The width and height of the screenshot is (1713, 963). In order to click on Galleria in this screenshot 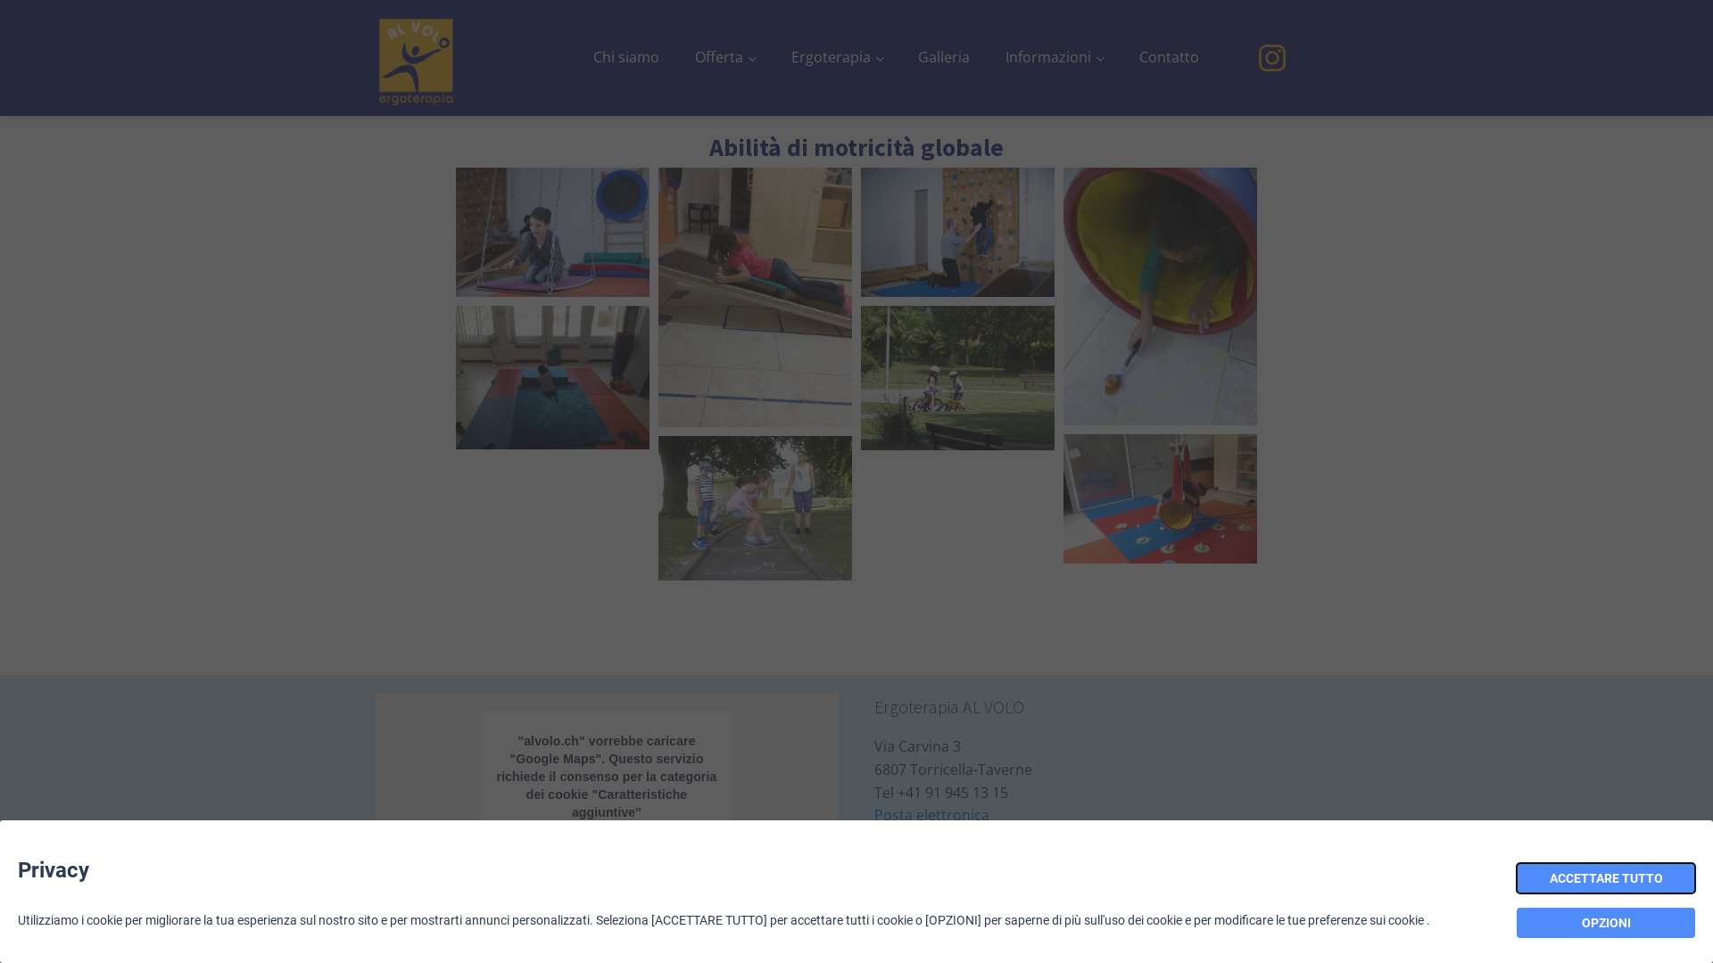, I will do `click(944, 58)`.